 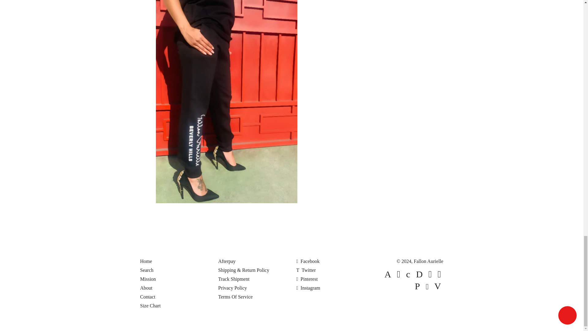 I want to click on Fallon Aurielle on Instagram, so click(x=308, y=288).